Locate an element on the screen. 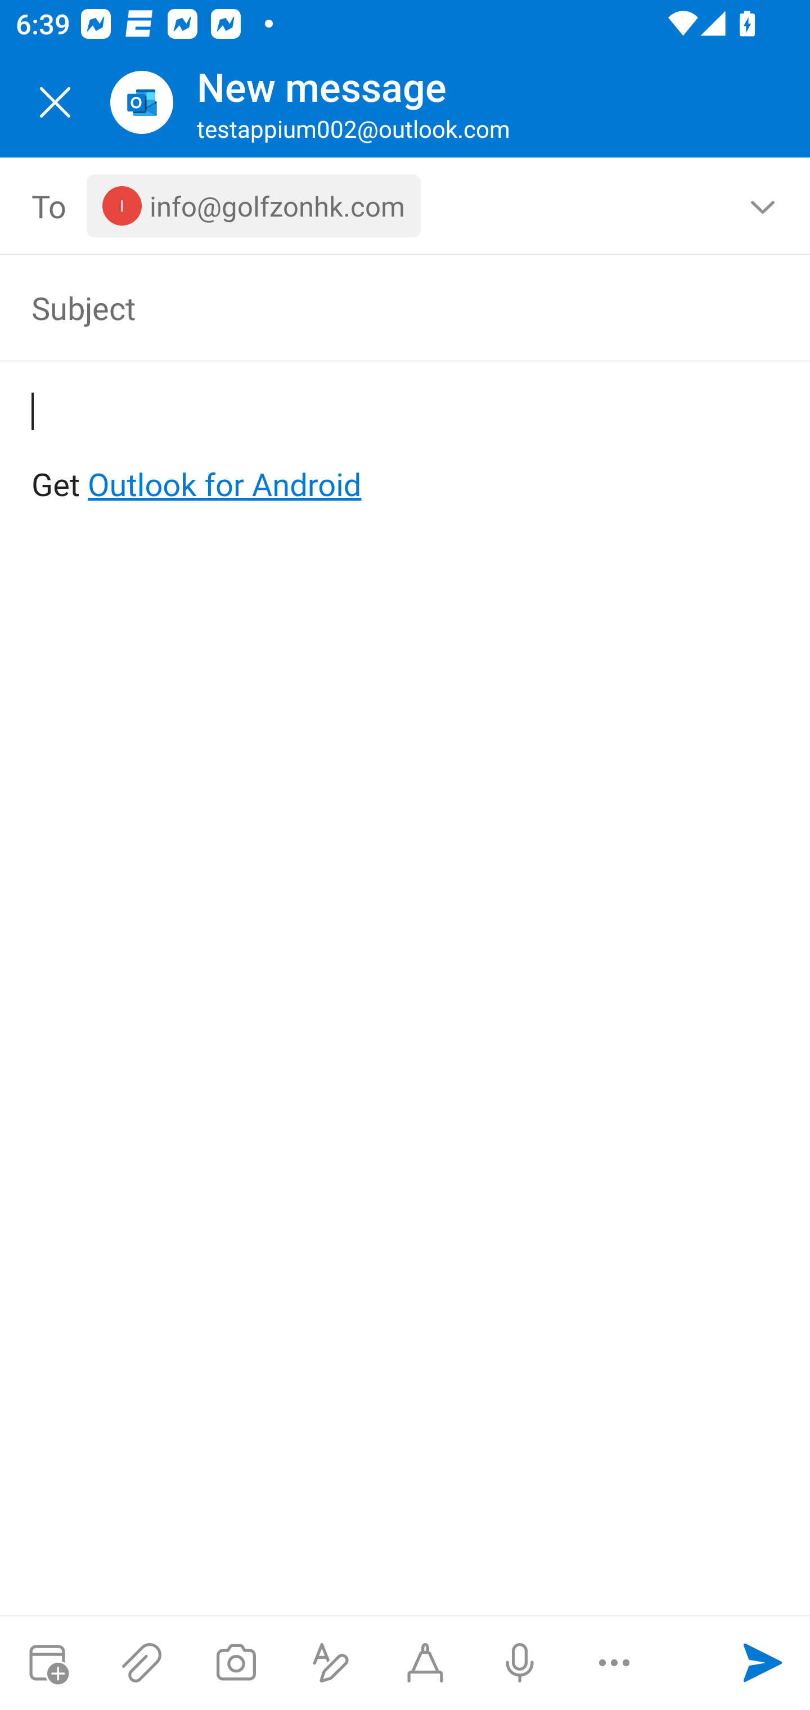 The height and width of the screenshot is (1710, 810). Take a photo is located at coordinates (236, 1663).